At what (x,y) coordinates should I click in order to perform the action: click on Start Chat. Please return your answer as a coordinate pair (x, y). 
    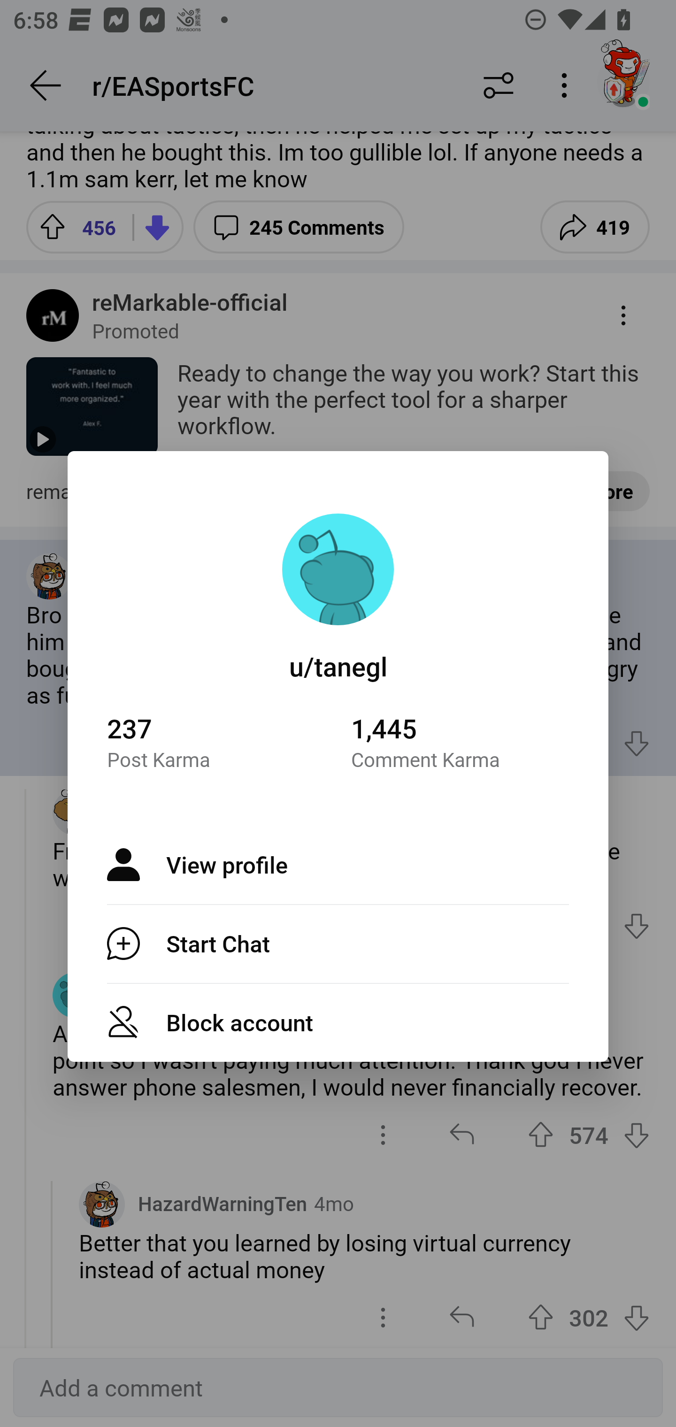
    Looking at the image, I should click on (338, 944).